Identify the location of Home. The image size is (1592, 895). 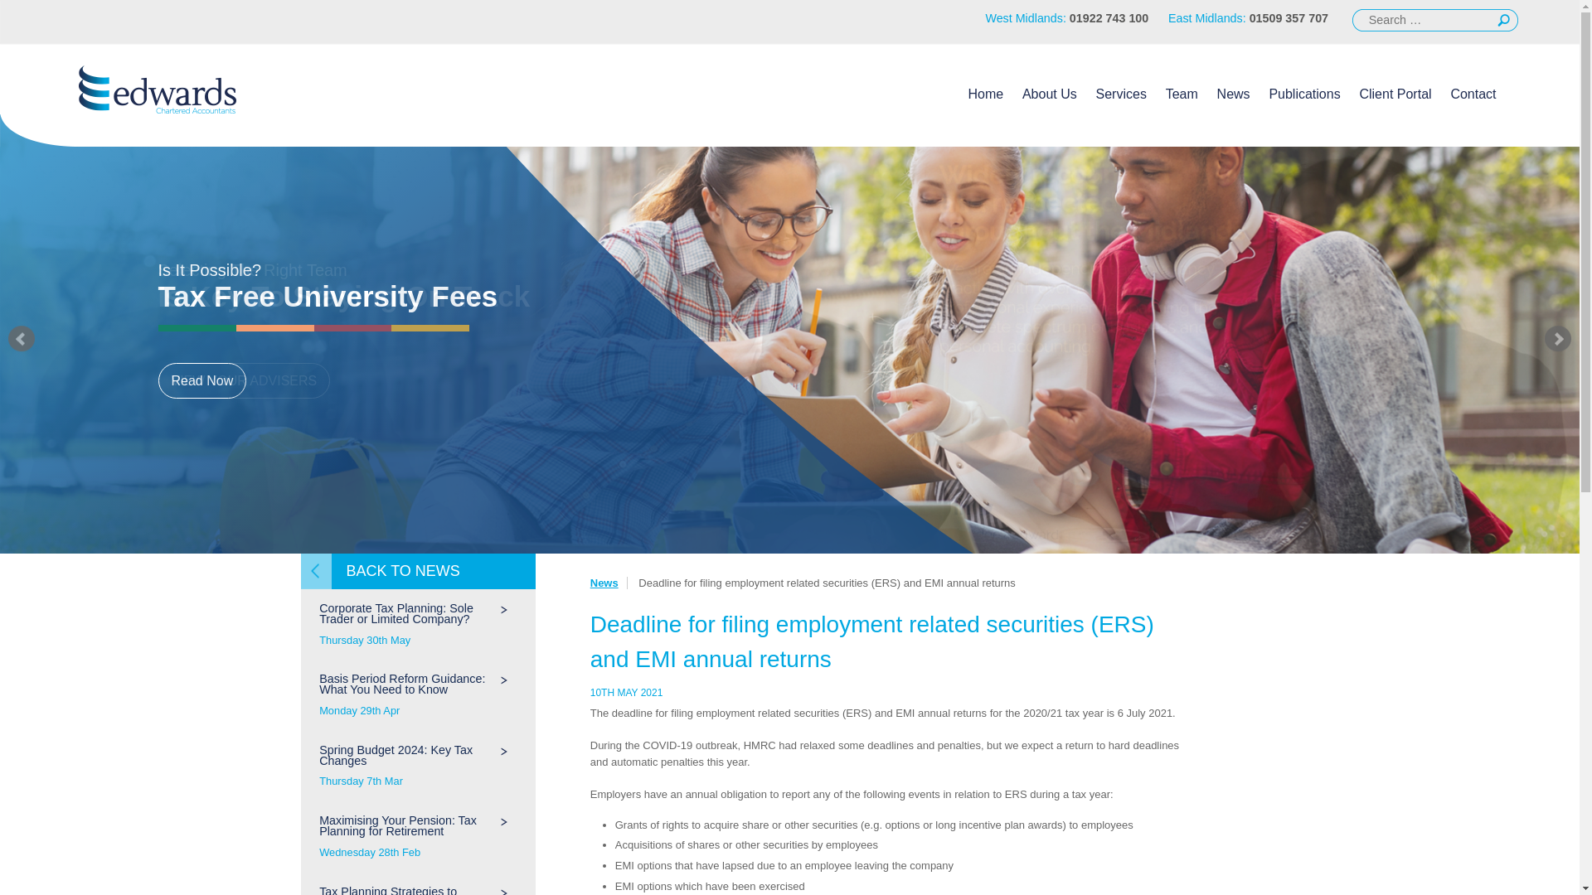
(985, 93).